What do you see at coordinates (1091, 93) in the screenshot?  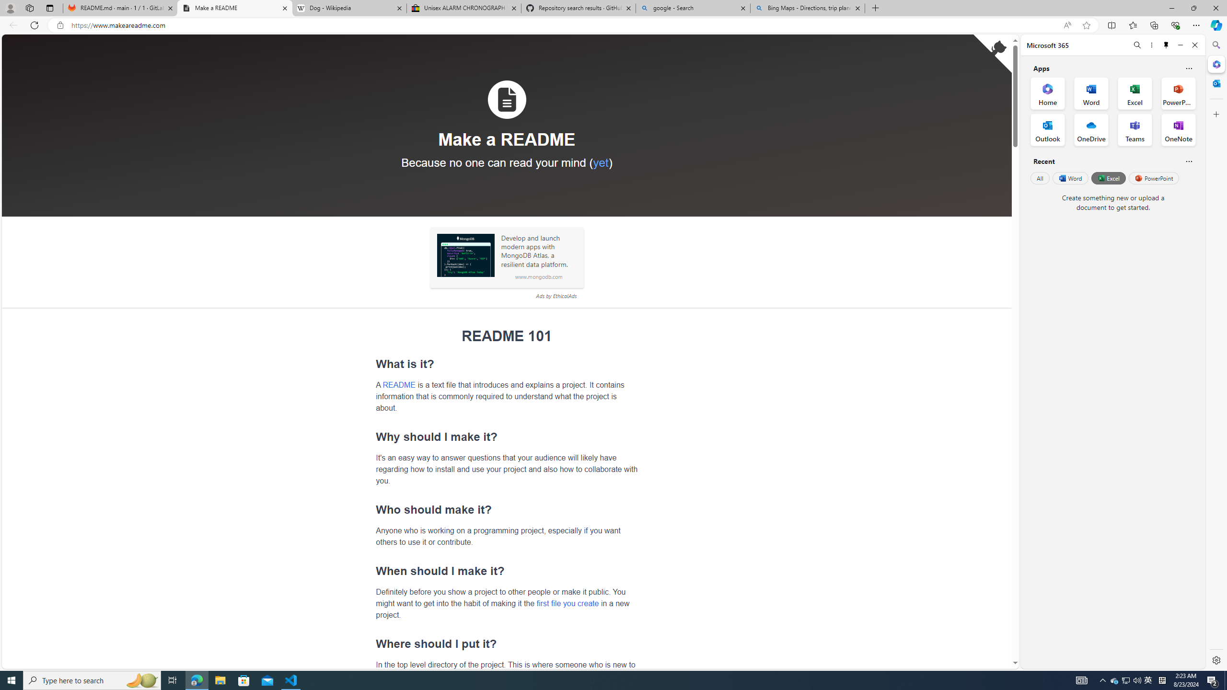 I see `Word Office App` at bounding box center [1091, 93].